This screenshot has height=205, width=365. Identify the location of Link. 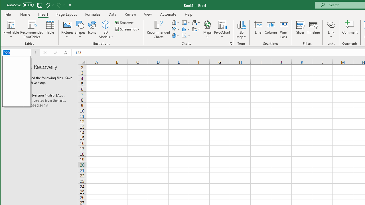
(331, 24).